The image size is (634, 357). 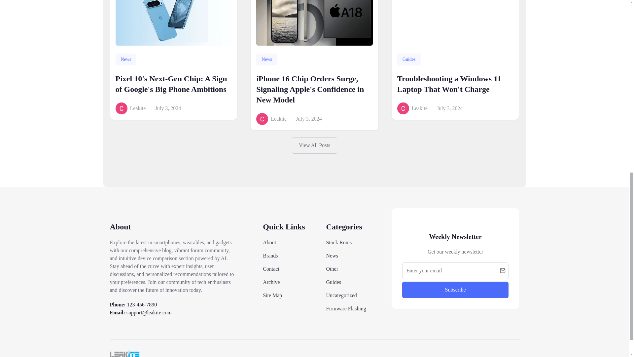 What do you see at coordinates (341, 295) in the screenshot?
I see `Uncategorized` at bounding box center [341, 295].